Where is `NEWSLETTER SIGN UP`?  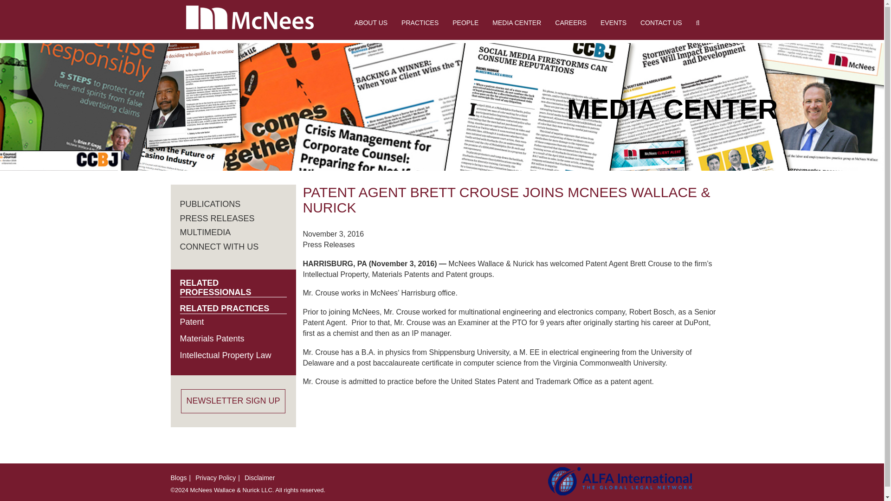 NEWSLETTER SIGN UP is located at coordinates (233, 401).